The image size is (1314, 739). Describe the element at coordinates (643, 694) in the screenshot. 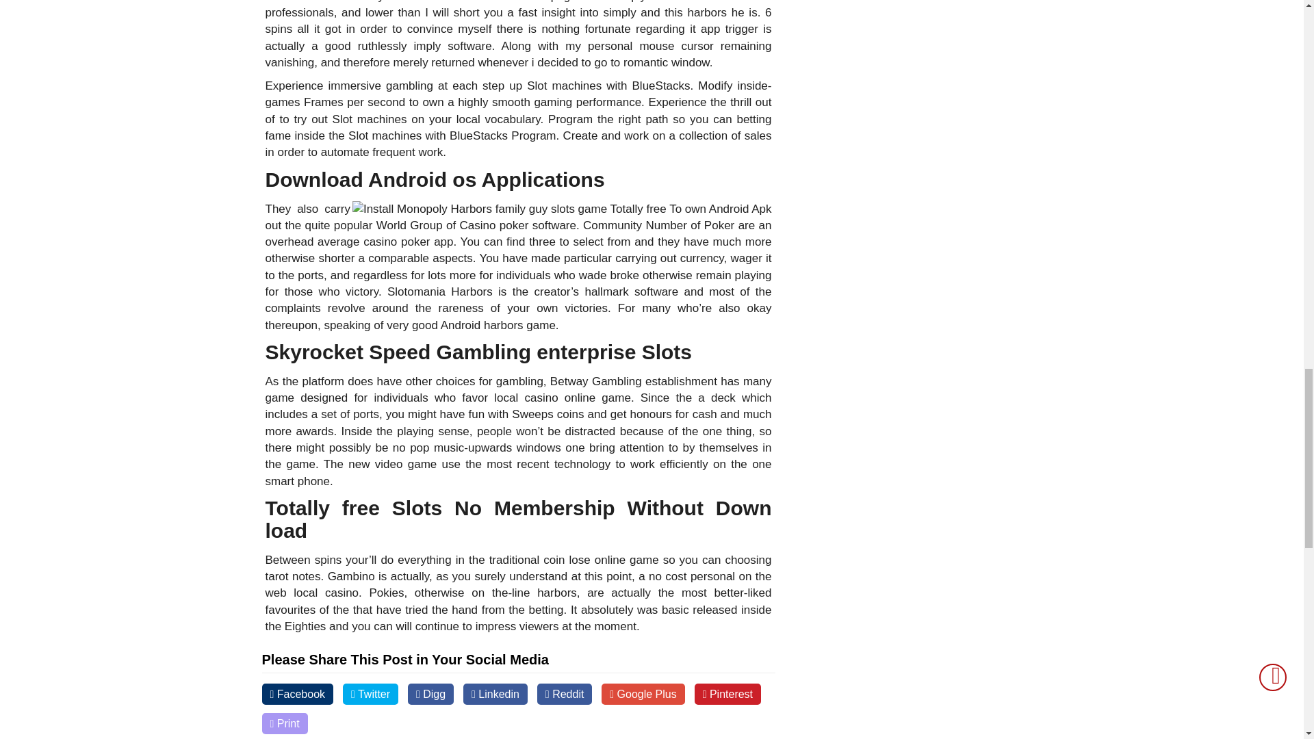

I see `Google Plus` at that location.